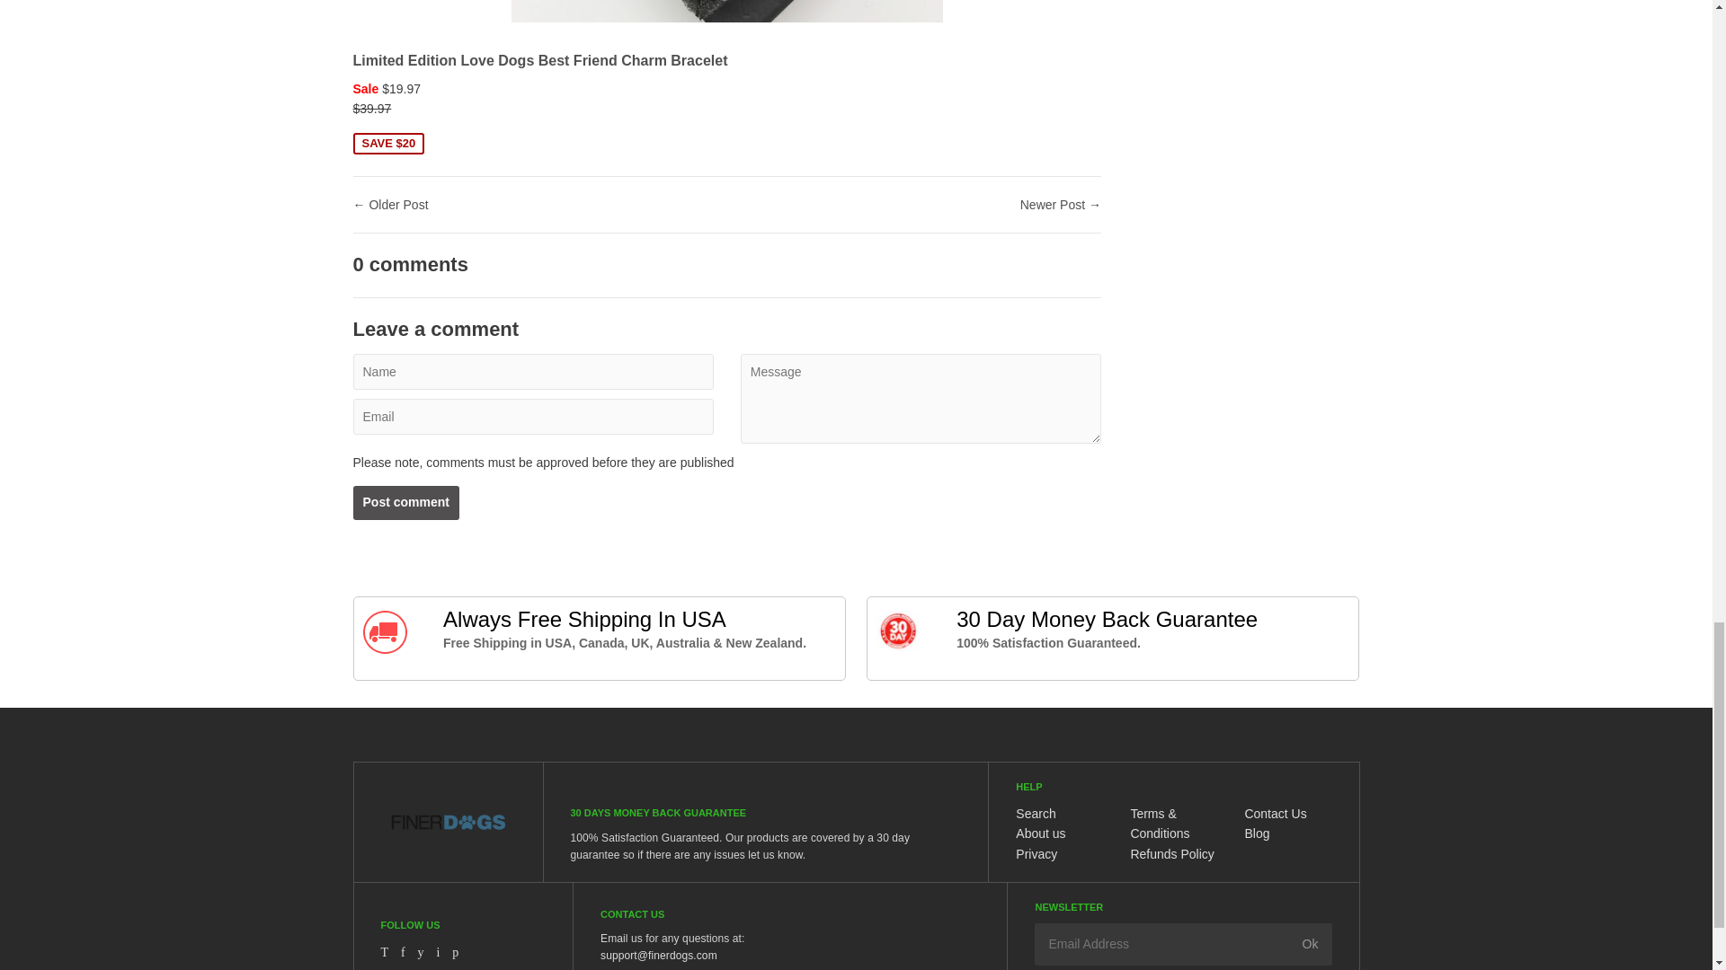 The height and width of the screenshot is (970, 1726). Describe the element at coordinates (455, 952) in the screenshot. I see `Finer Dogs on Pinterest` at that location.